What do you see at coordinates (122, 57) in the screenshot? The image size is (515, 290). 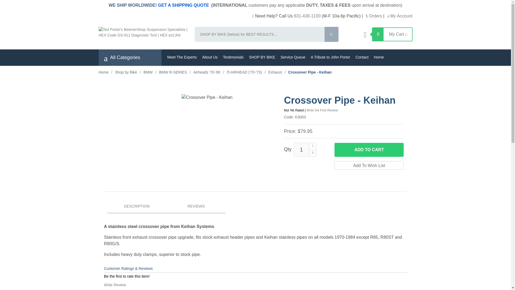 I see `All Categories` at bounding box center [122, 57].